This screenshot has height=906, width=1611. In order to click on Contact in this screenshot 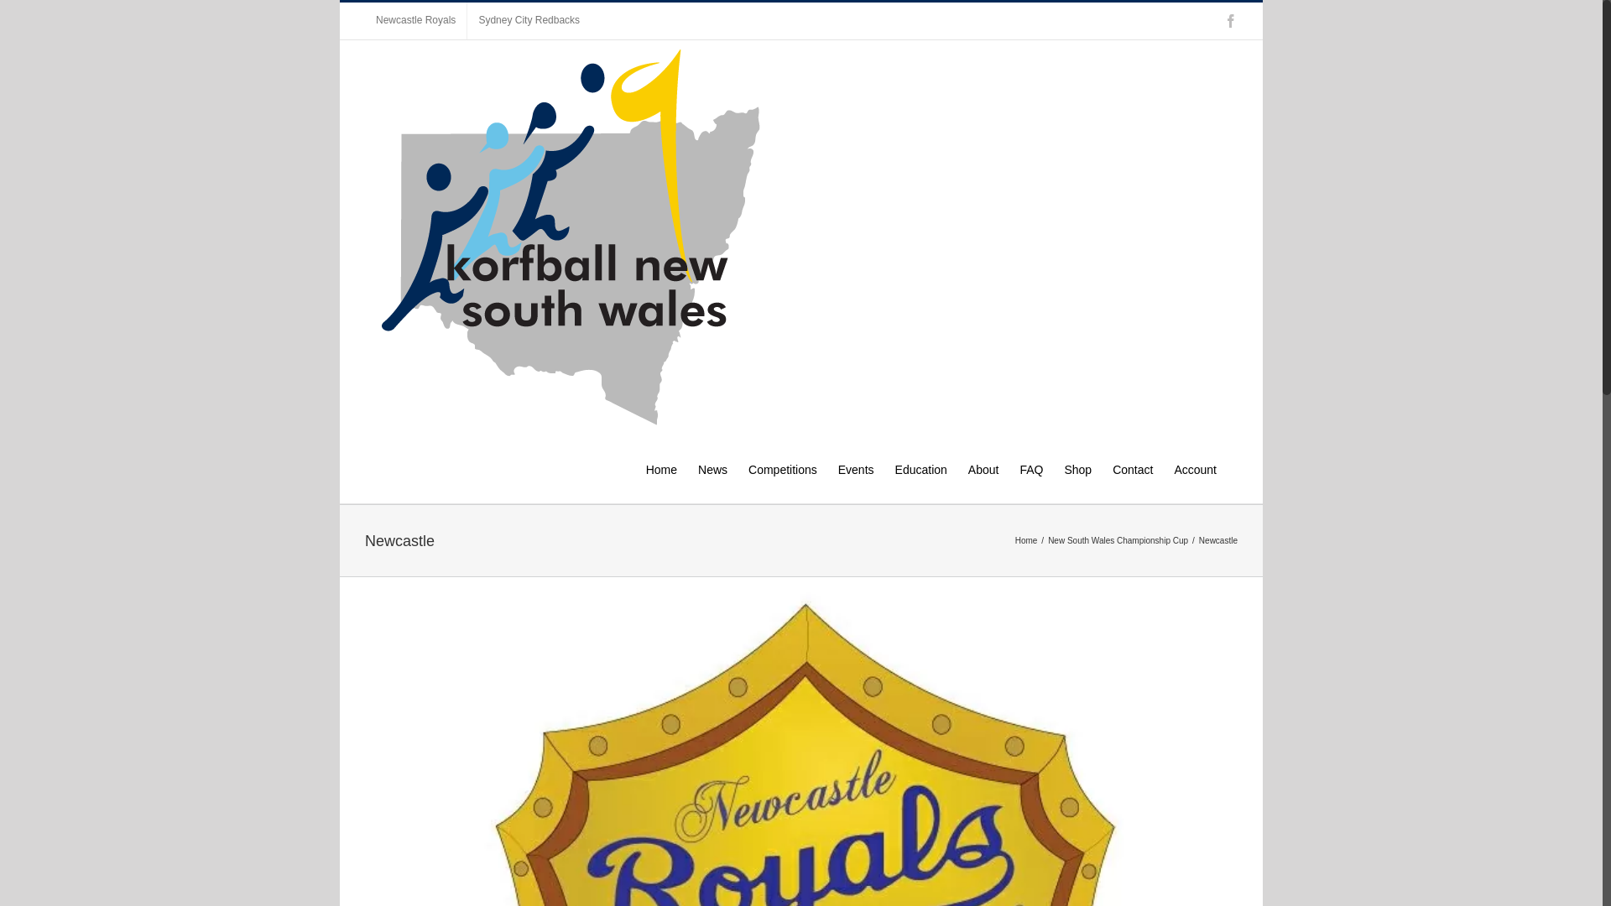, I will do `click(1133, 468)`.